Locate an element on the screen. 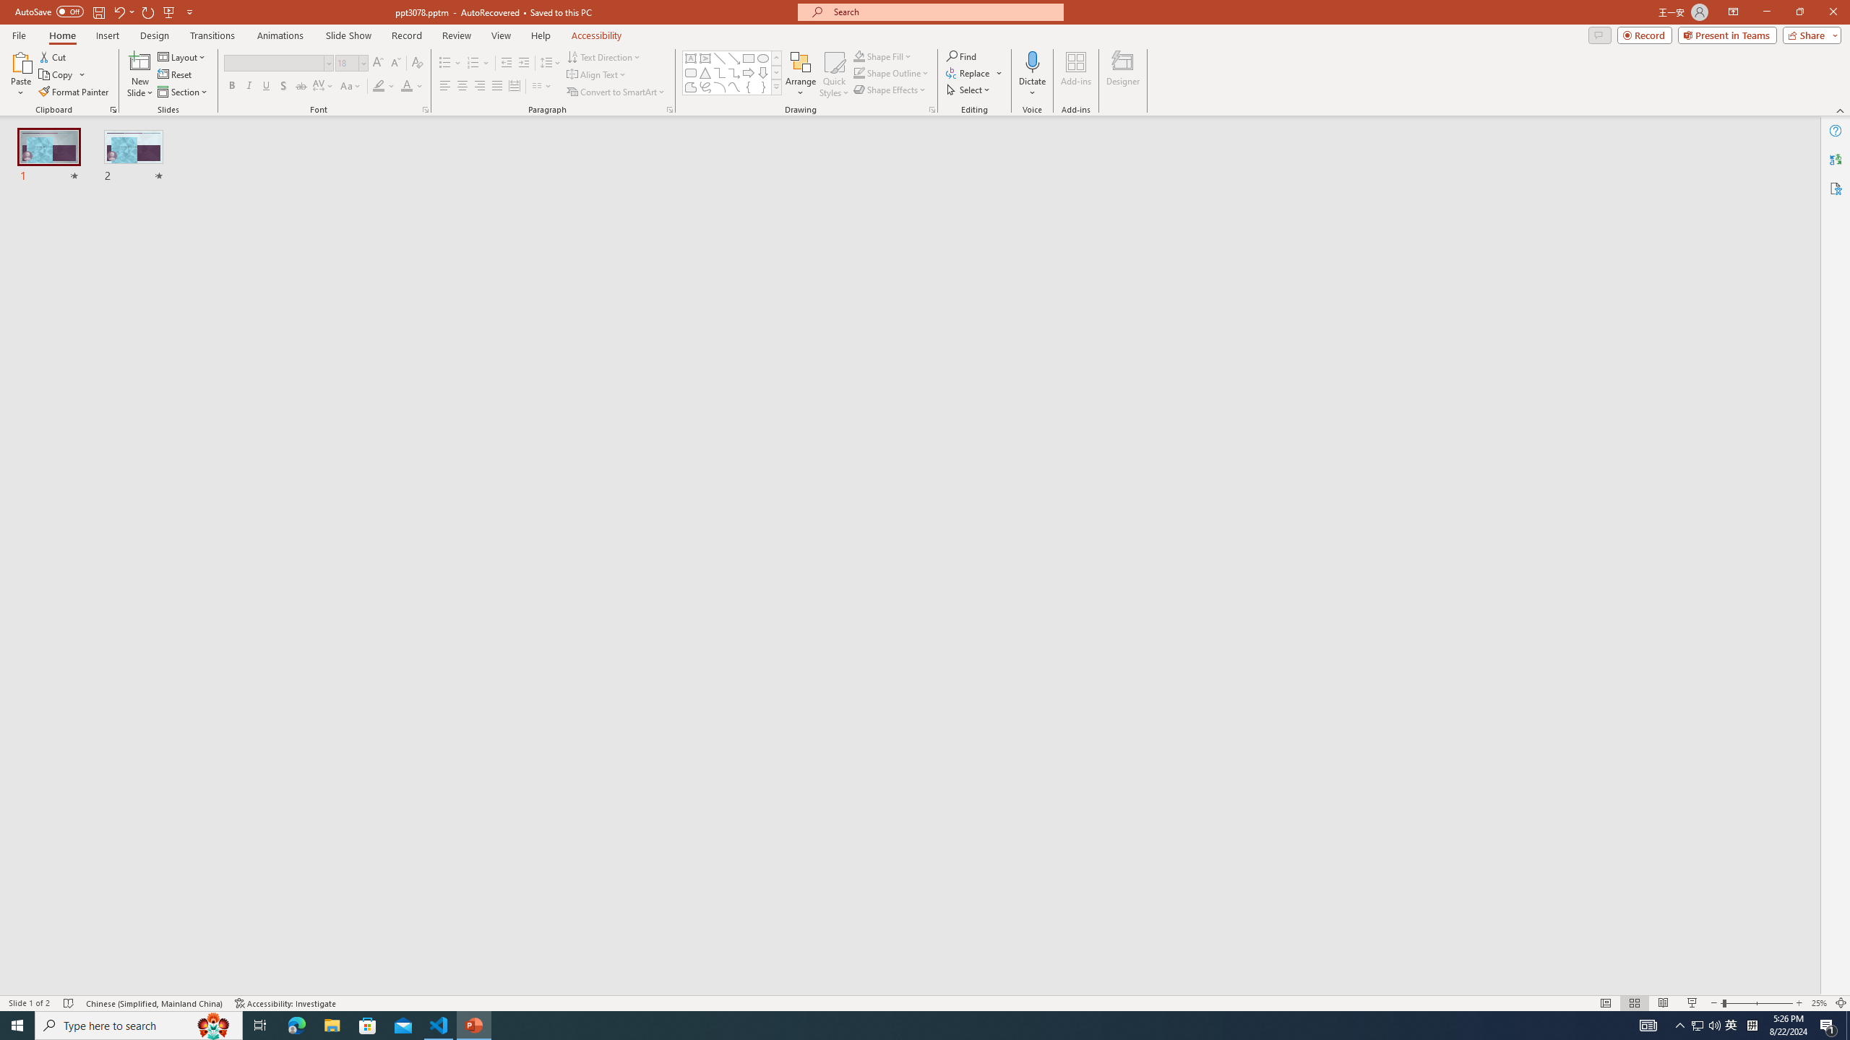 This screenshot has height=1040, width=1850. Terminal (Ctrl+`) is located at coordinates (737, 233).